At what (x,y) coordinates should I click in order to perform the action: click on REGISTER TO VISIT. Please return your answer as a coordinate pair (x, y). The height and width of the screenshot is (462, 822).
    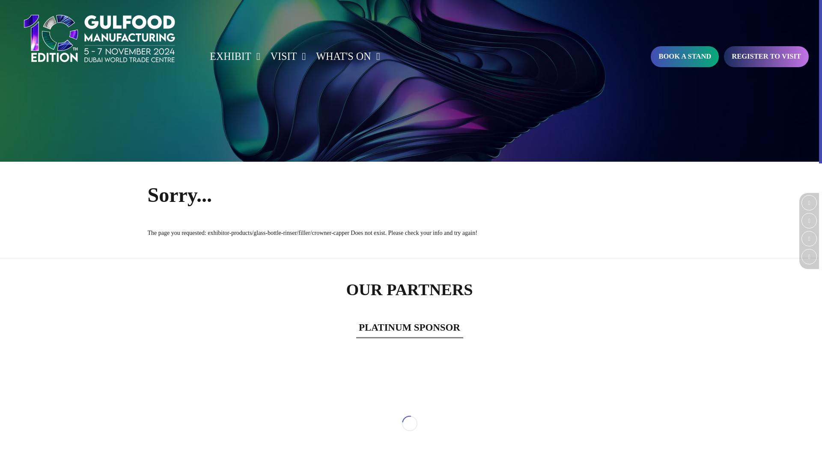
    Looking at the image, I should click on (766, 56).